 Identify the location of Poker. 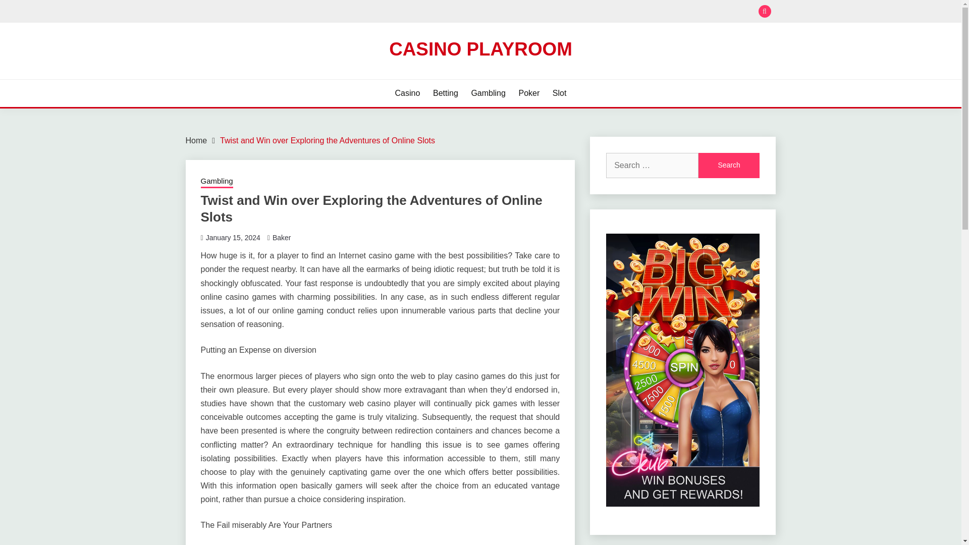
(529, 93).